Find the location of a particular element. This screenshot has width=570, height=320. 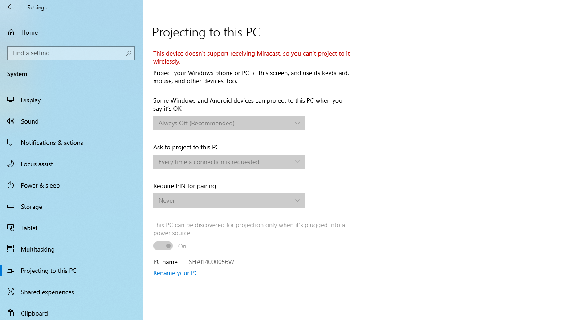

Search box, Find a setting is located at coordinates (71, 53).